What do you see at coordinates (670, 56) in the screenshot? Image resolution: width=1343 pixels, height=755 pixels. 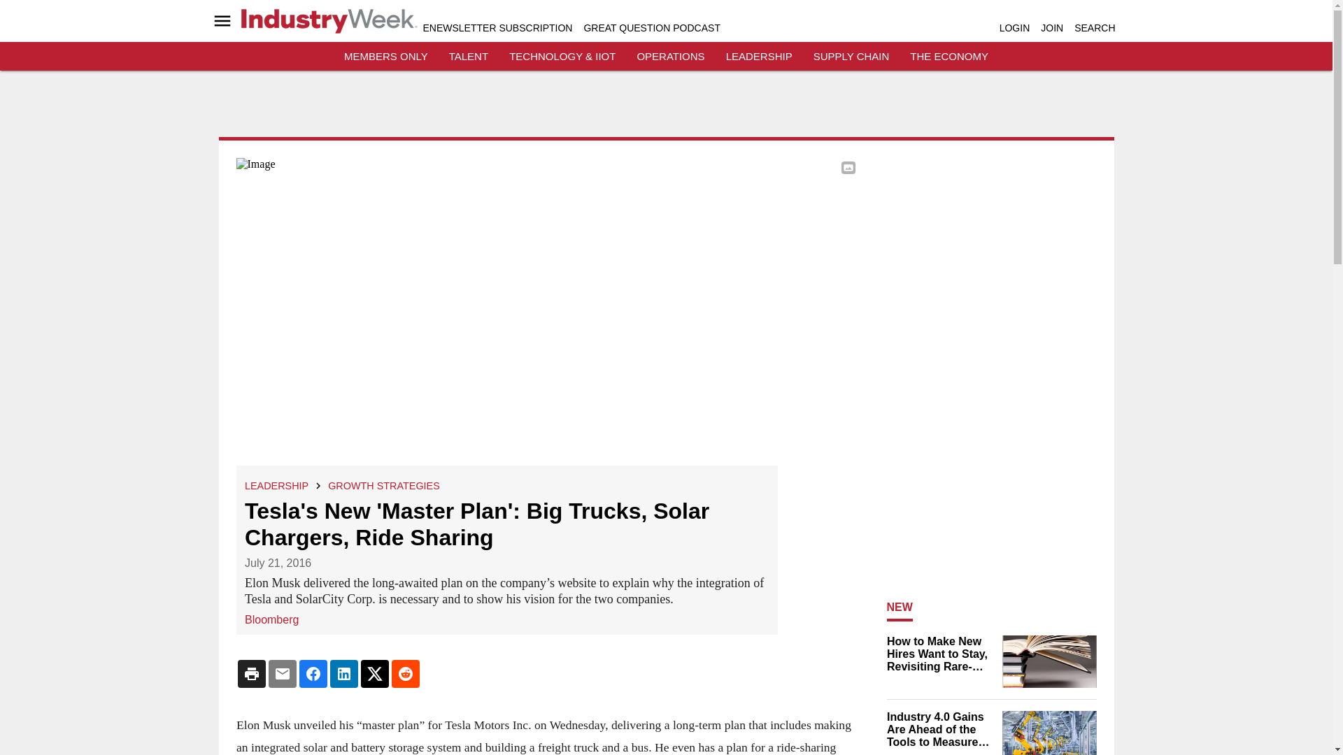 I see `OPERATIONS` at bounding box center [670, 56].